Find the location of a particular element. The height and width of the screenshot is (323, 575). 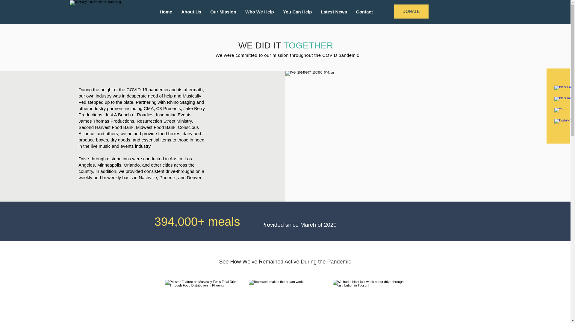

About Us is located at coordinates (191, 12).